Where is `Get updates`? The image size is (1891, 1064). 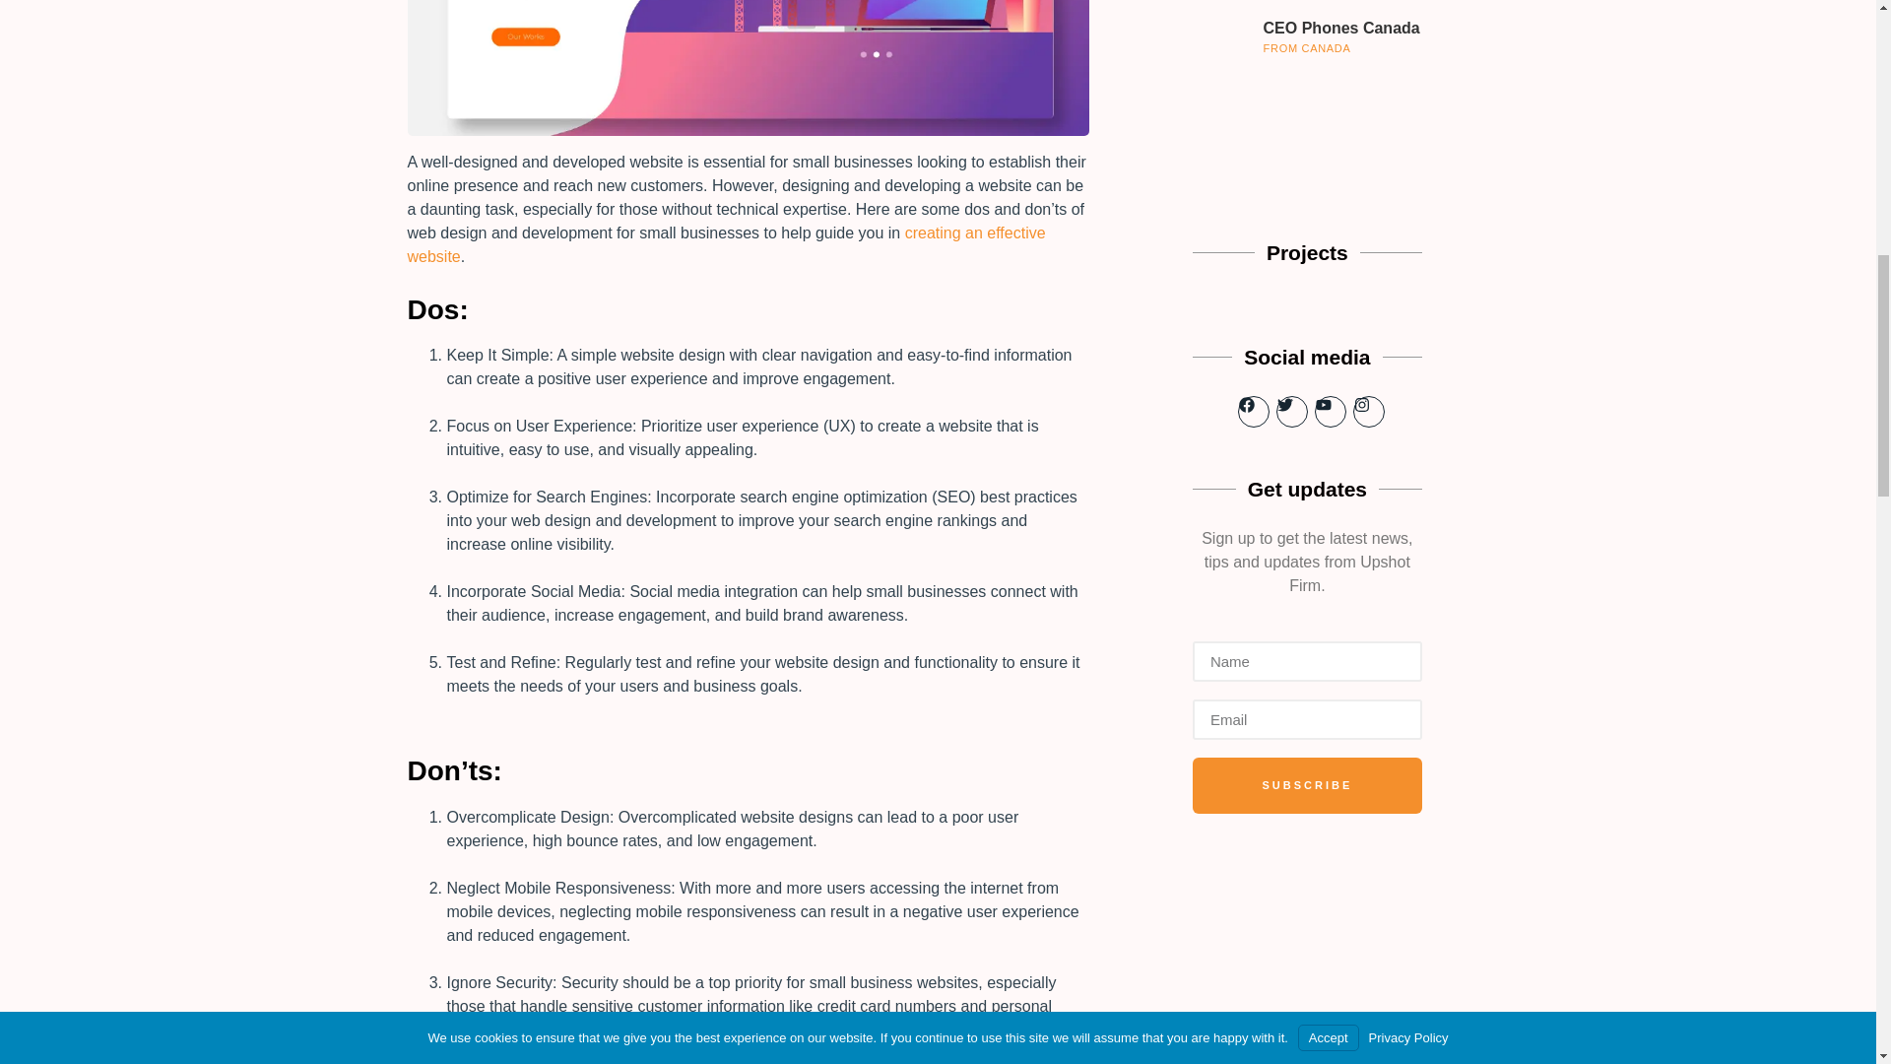 Get updates is located at coordinates (1307, 500).